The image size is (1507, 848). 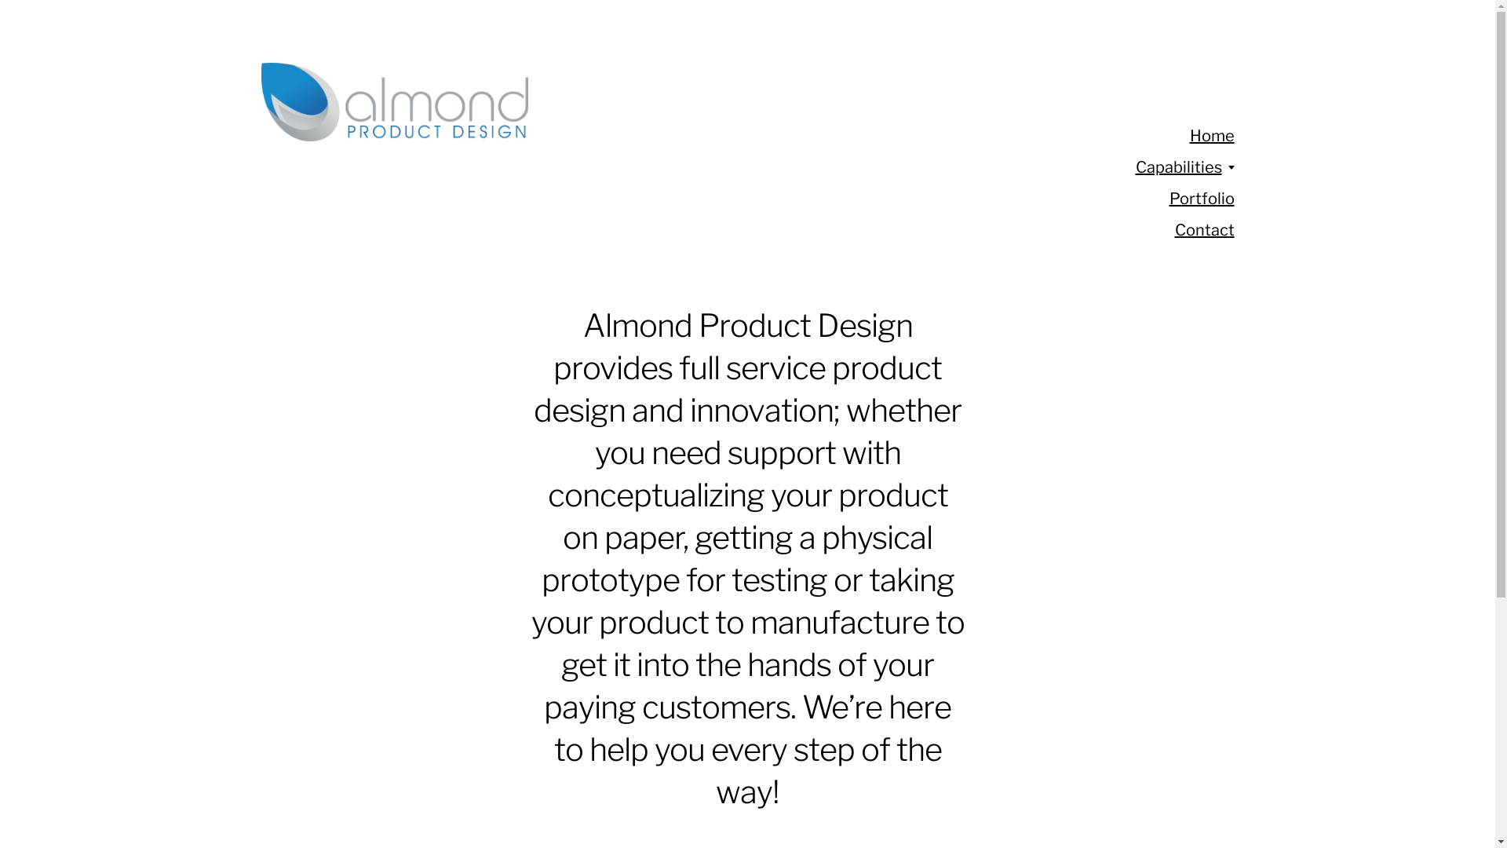 I want to click on Contact, so click(x=1204, y=230).